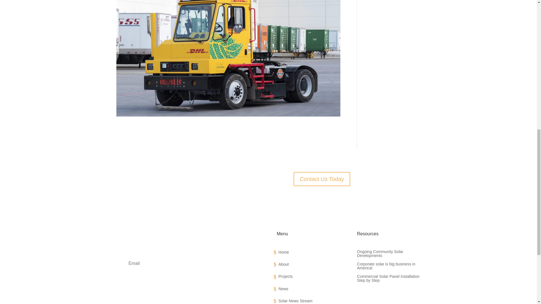  What do you see at coordinates (308, 301) in the screenshot?
I see `Solar News Stream` at bounding box center [308, 301].